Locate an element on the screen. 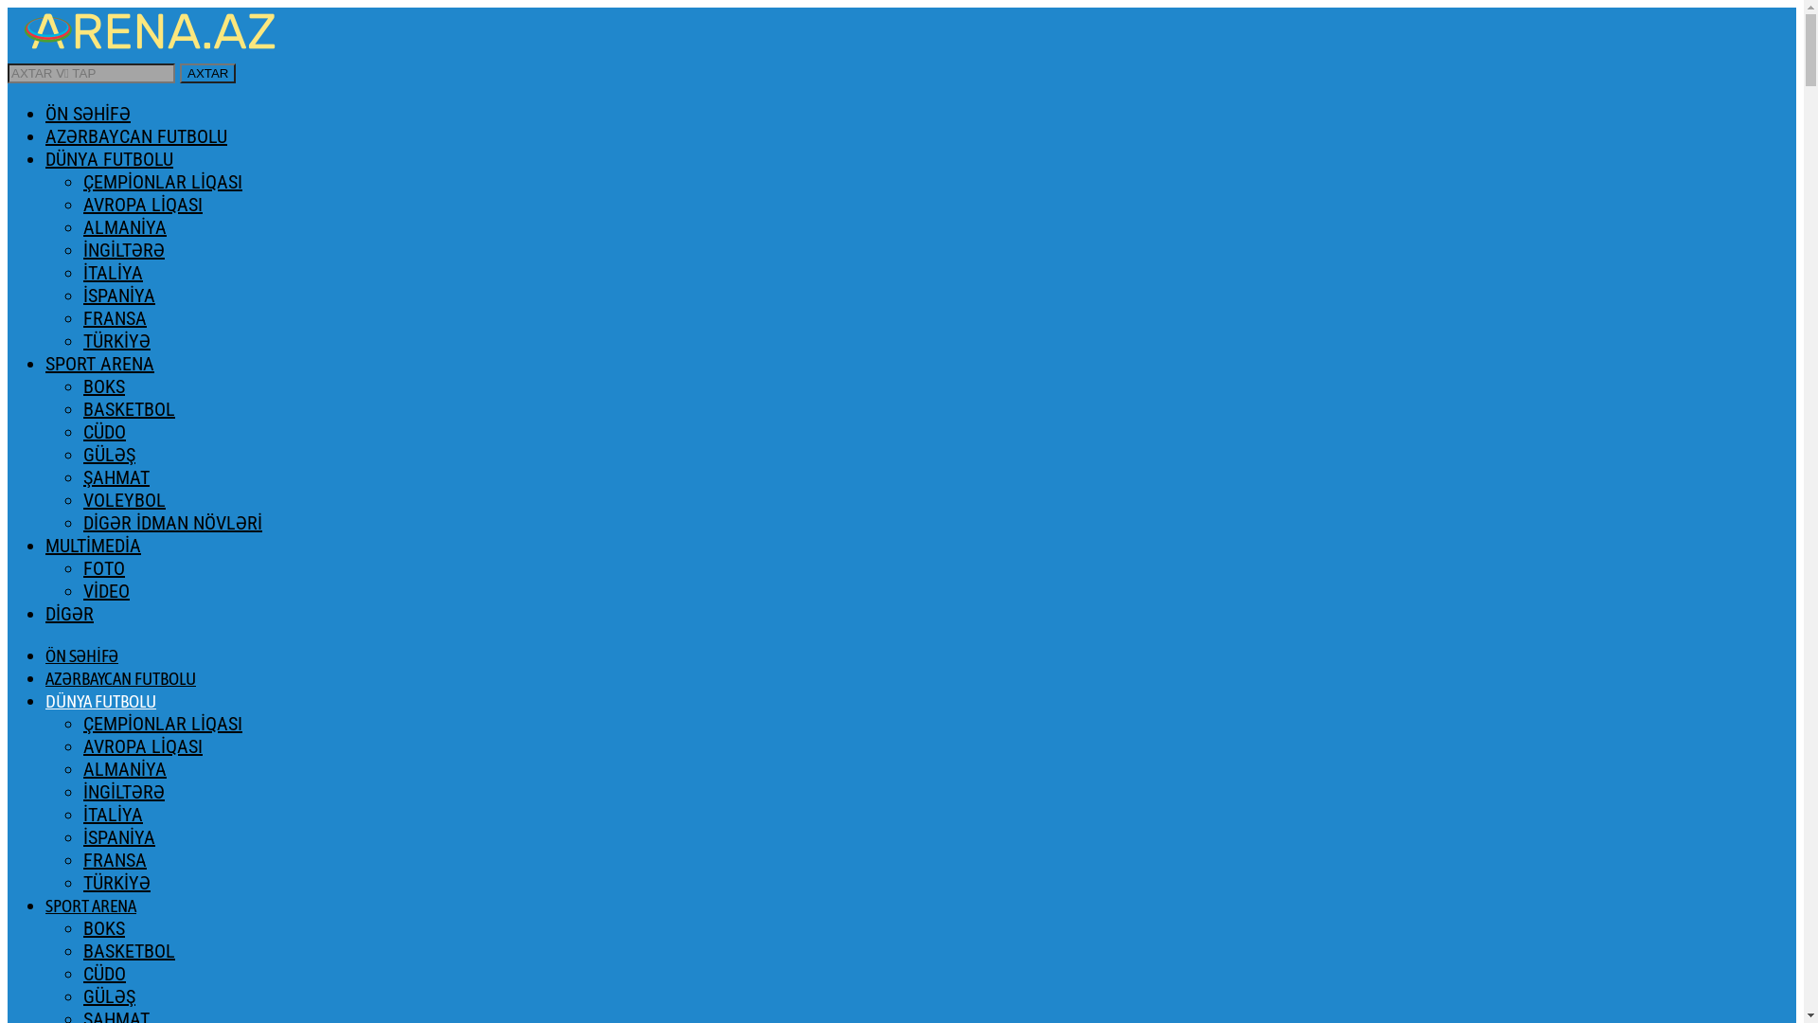  BASKETBOL is located at coordinates (129, 951).